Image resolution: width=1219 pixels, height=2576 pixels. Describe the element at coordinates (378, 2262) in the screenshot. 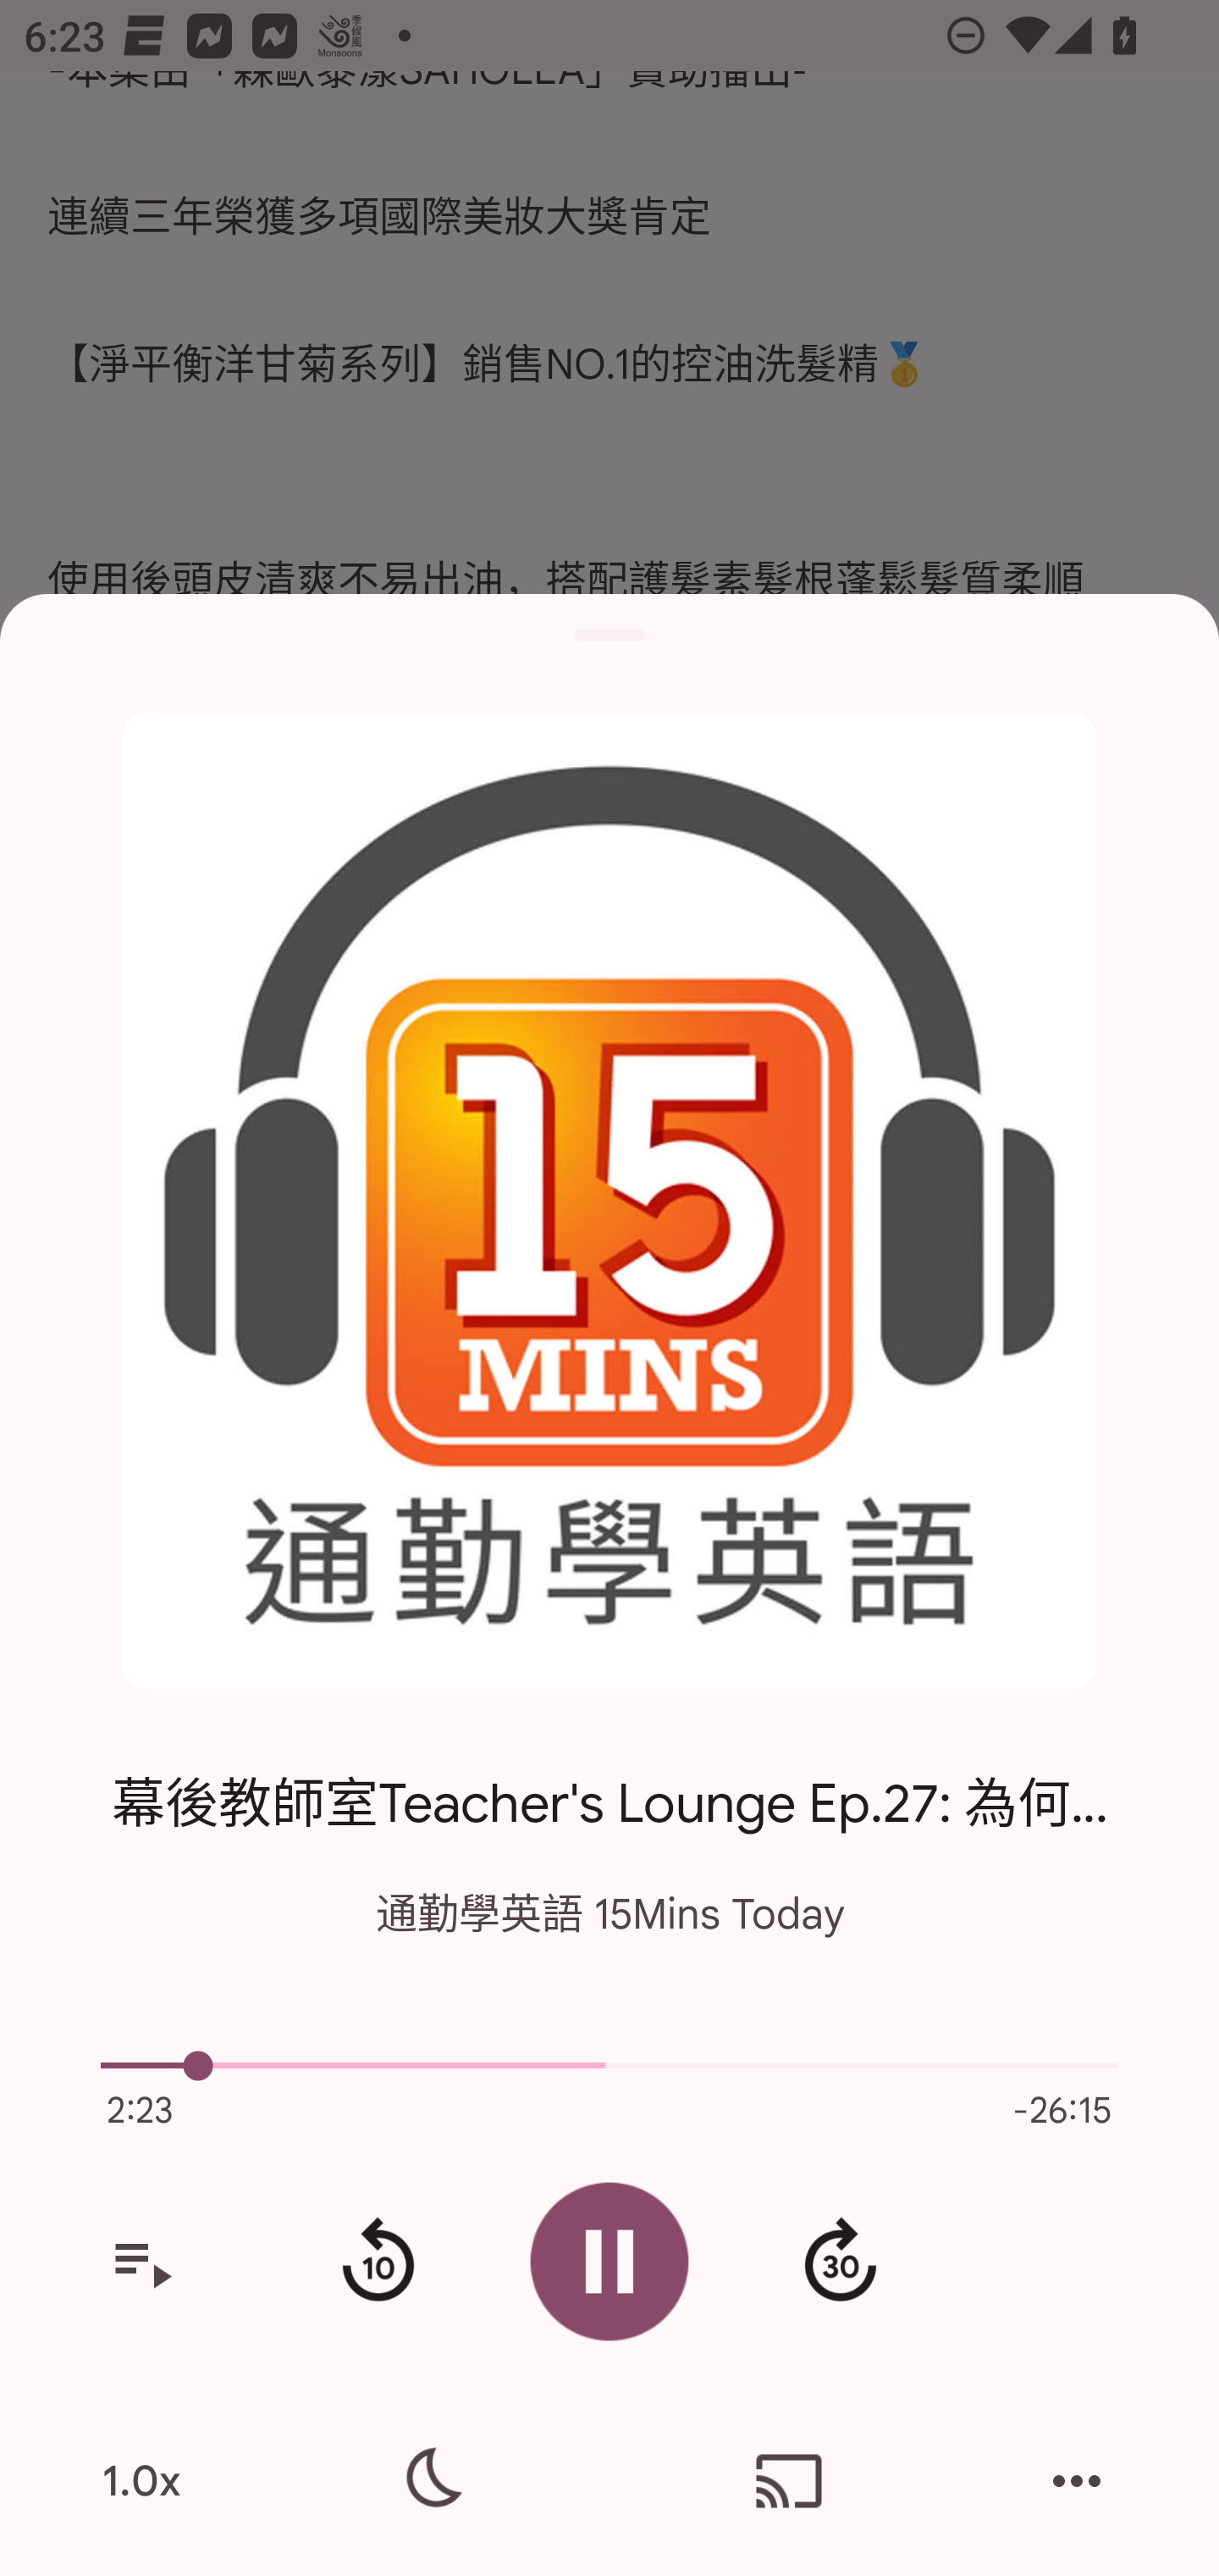

I see `Rewind 10 seconds` at that location.